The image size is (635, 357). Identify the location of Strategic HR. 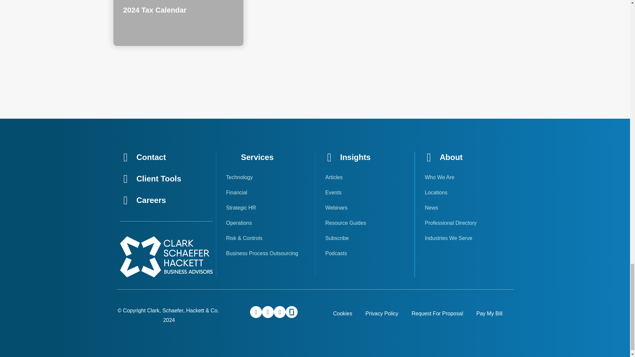
(266, 208).